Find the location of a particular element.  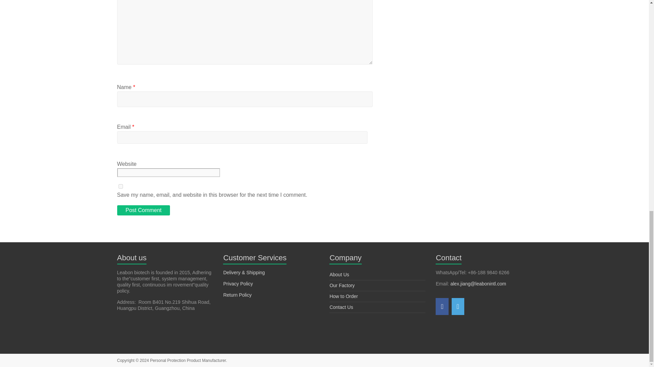

Personal Protection Product Manufacturer is located at coordinates (187, 361).